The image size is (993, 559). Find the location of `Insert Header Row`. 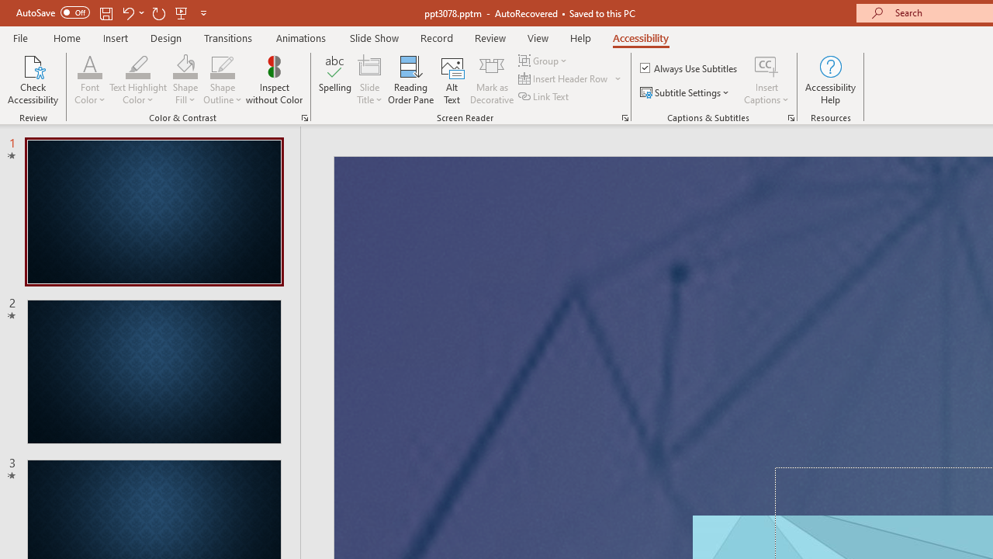

Insert Header Row is located at coordinates (571, 79).